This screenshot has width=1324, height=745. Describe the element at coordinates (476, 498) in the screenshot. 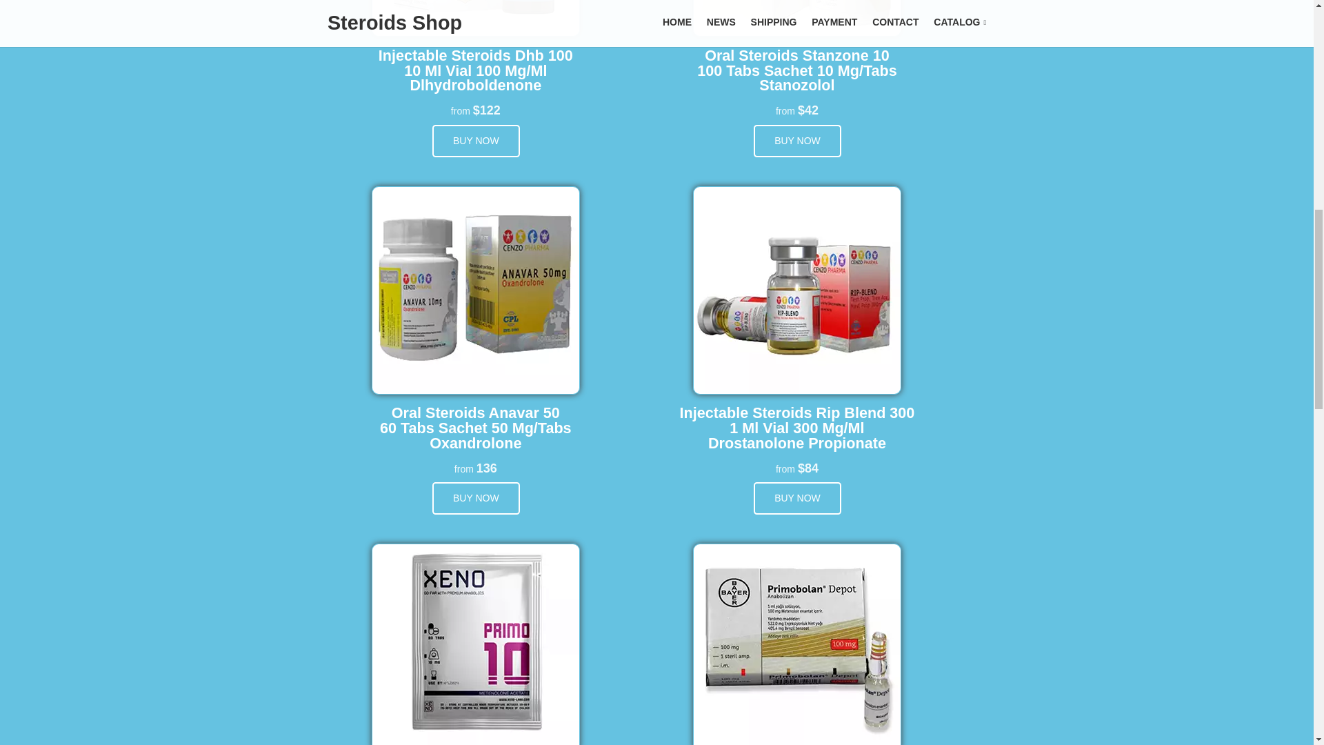

I see `BUY NOW` at that location.